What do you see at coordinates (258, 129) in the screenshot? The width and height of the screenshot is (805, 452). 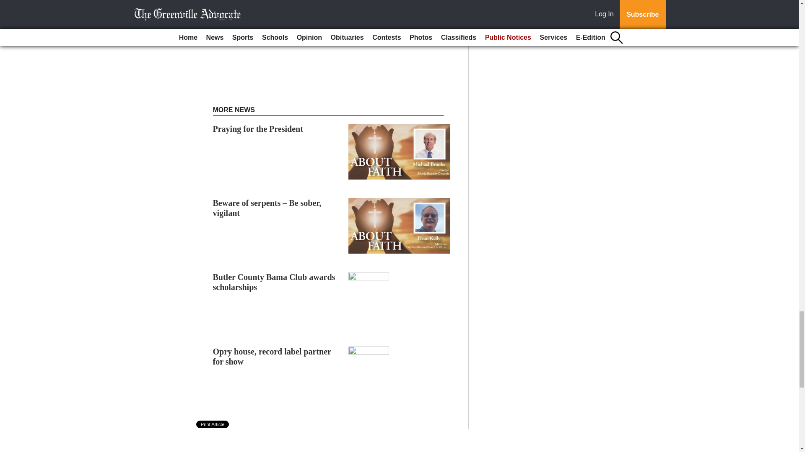 I see `Praying for the President` at bounding box center [258, 129].